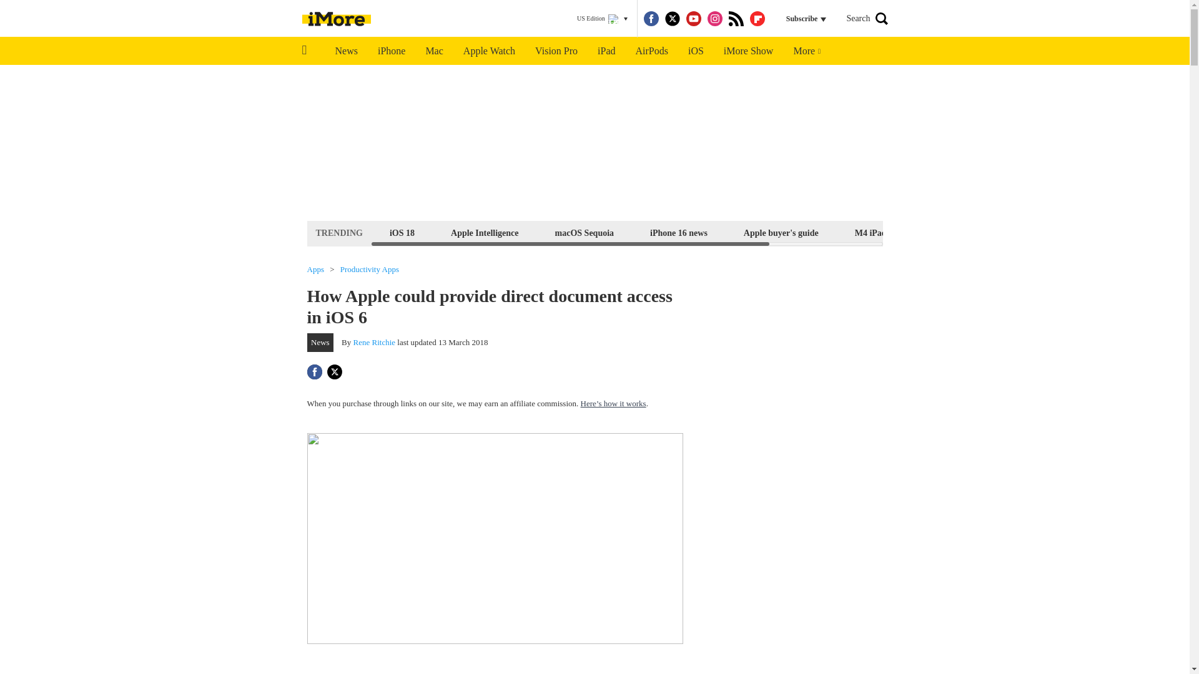 This screenshot has width=1199, height=674. I want to click on iMore Show, so click(748, 51).